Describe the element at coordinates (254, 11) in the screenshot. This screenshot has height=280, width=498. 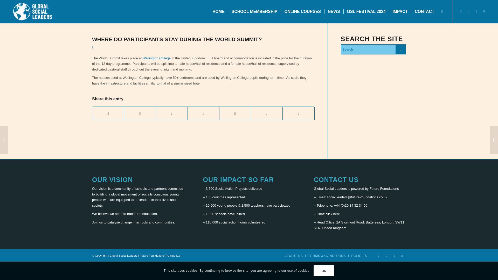
I see `SCHOOL MEMBERSHIP` at that location.